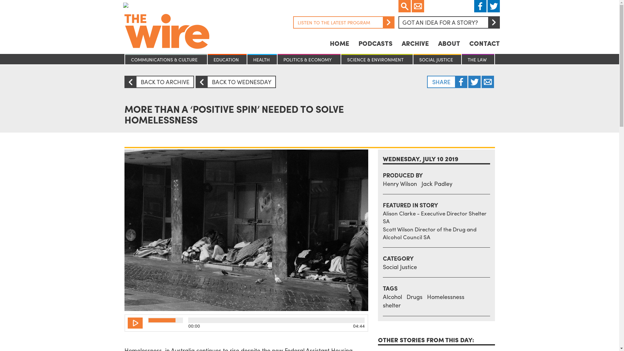  Describe the element at coordinates (405, 6) in the screenshot. I see `Search` at that location.